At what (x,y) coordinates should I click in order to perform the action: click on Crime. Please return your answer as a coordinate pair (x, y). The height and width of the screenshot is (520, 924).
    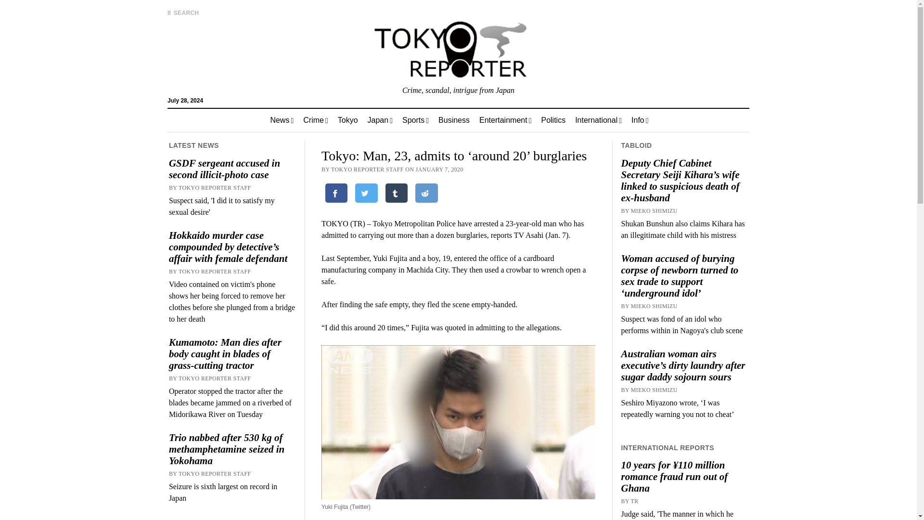
    Looking at the image, I should click on (316, 120).